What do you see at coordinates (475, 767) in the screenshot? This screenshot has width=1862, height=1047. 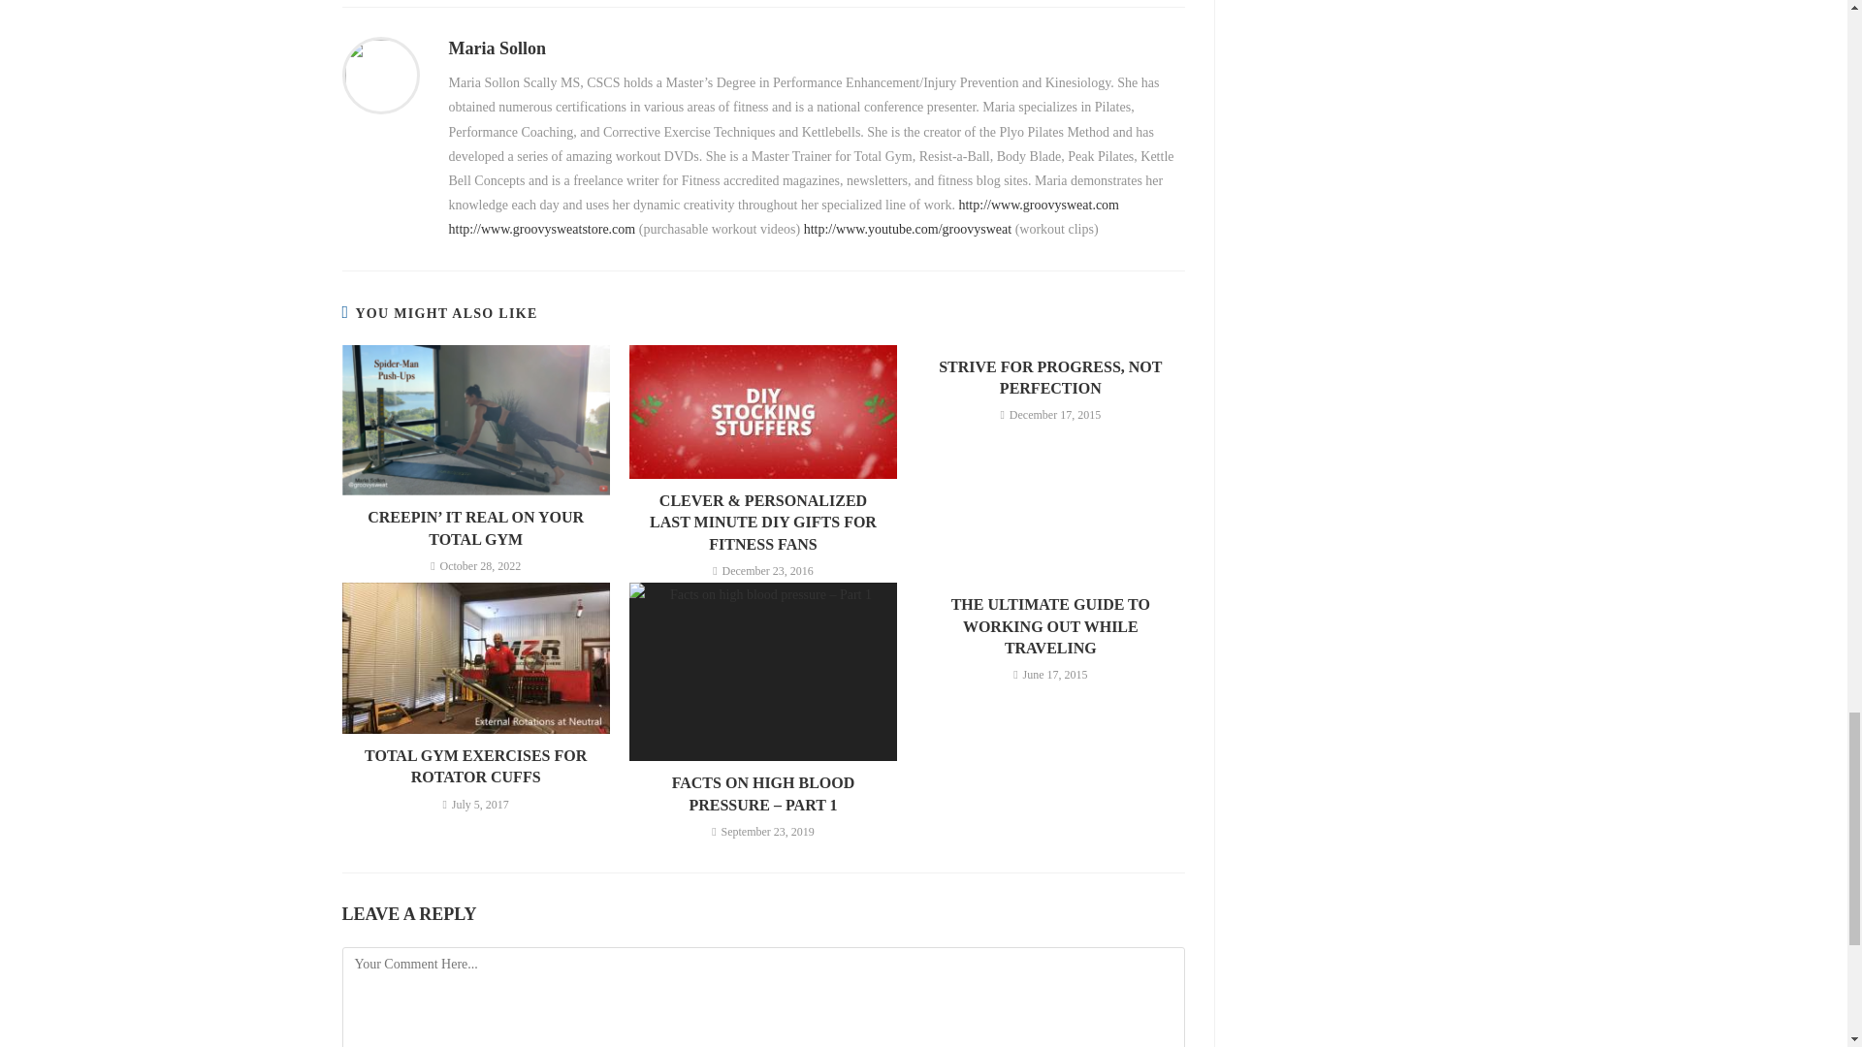 I see `Total Gym Exercises for Rotator Cuffs` at bounding box center [475, 767].